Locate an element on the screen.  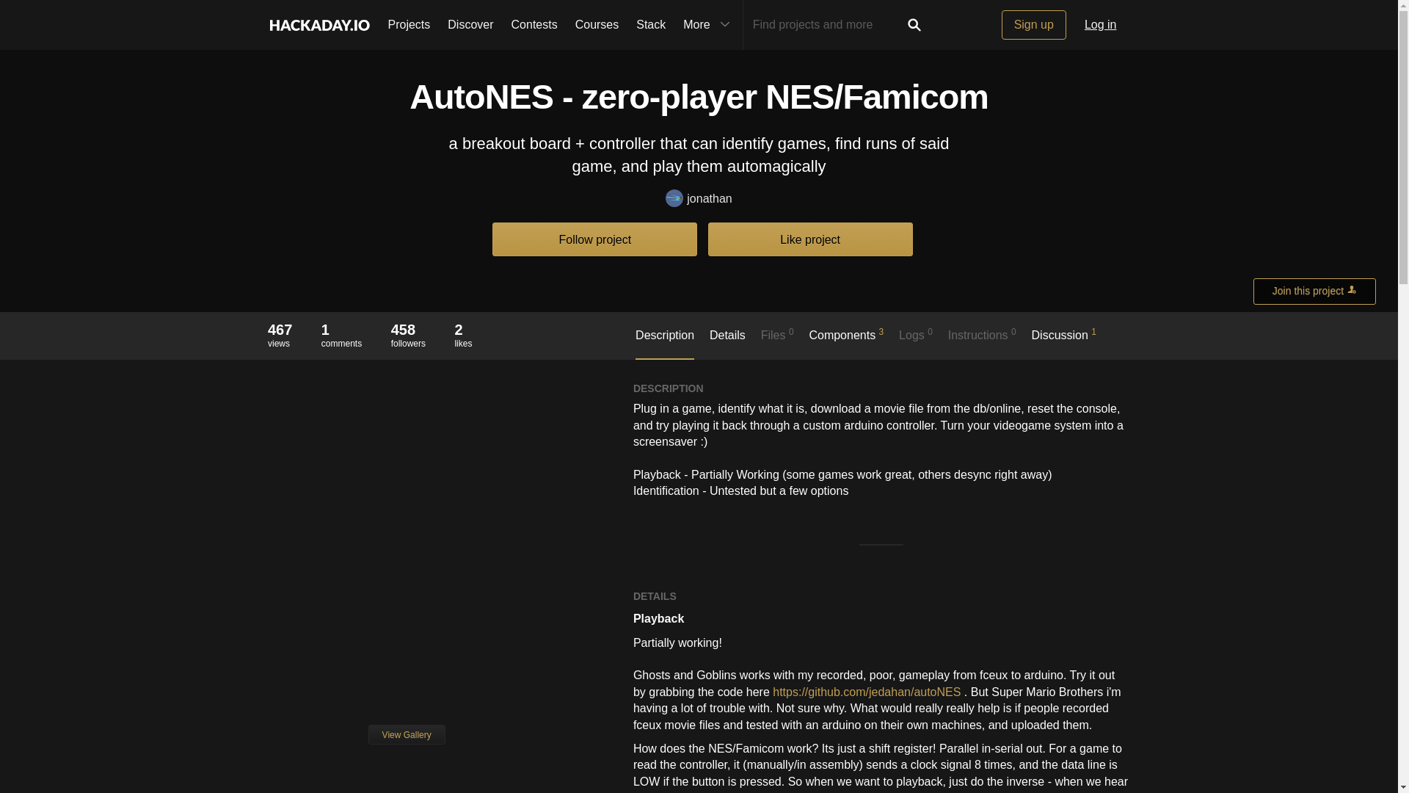
Projects is located at coordinates (408, 25).